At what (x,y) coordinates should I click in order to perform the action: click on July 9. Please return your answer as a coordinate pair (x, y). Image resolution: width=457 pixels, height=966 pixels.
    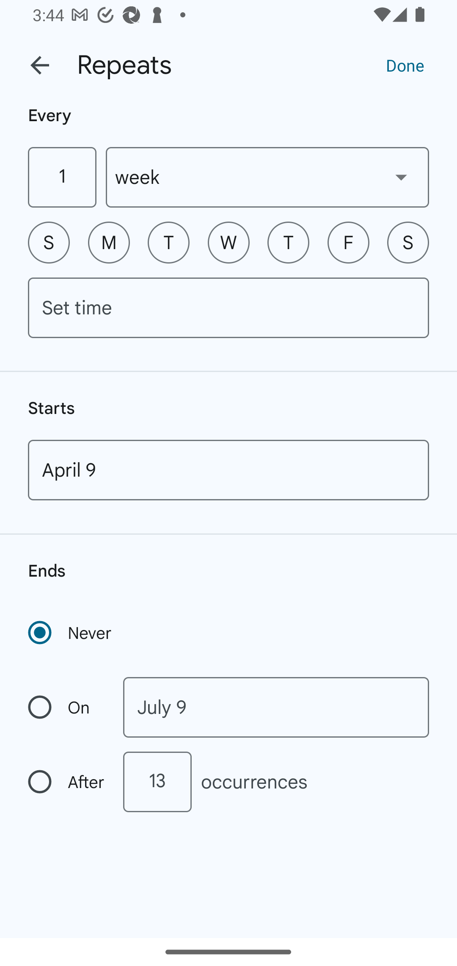
    Looking at the image, I should click on (276, 708).